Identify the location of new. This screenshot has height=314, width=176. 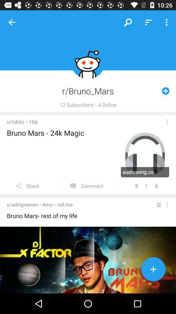
(153, 270).